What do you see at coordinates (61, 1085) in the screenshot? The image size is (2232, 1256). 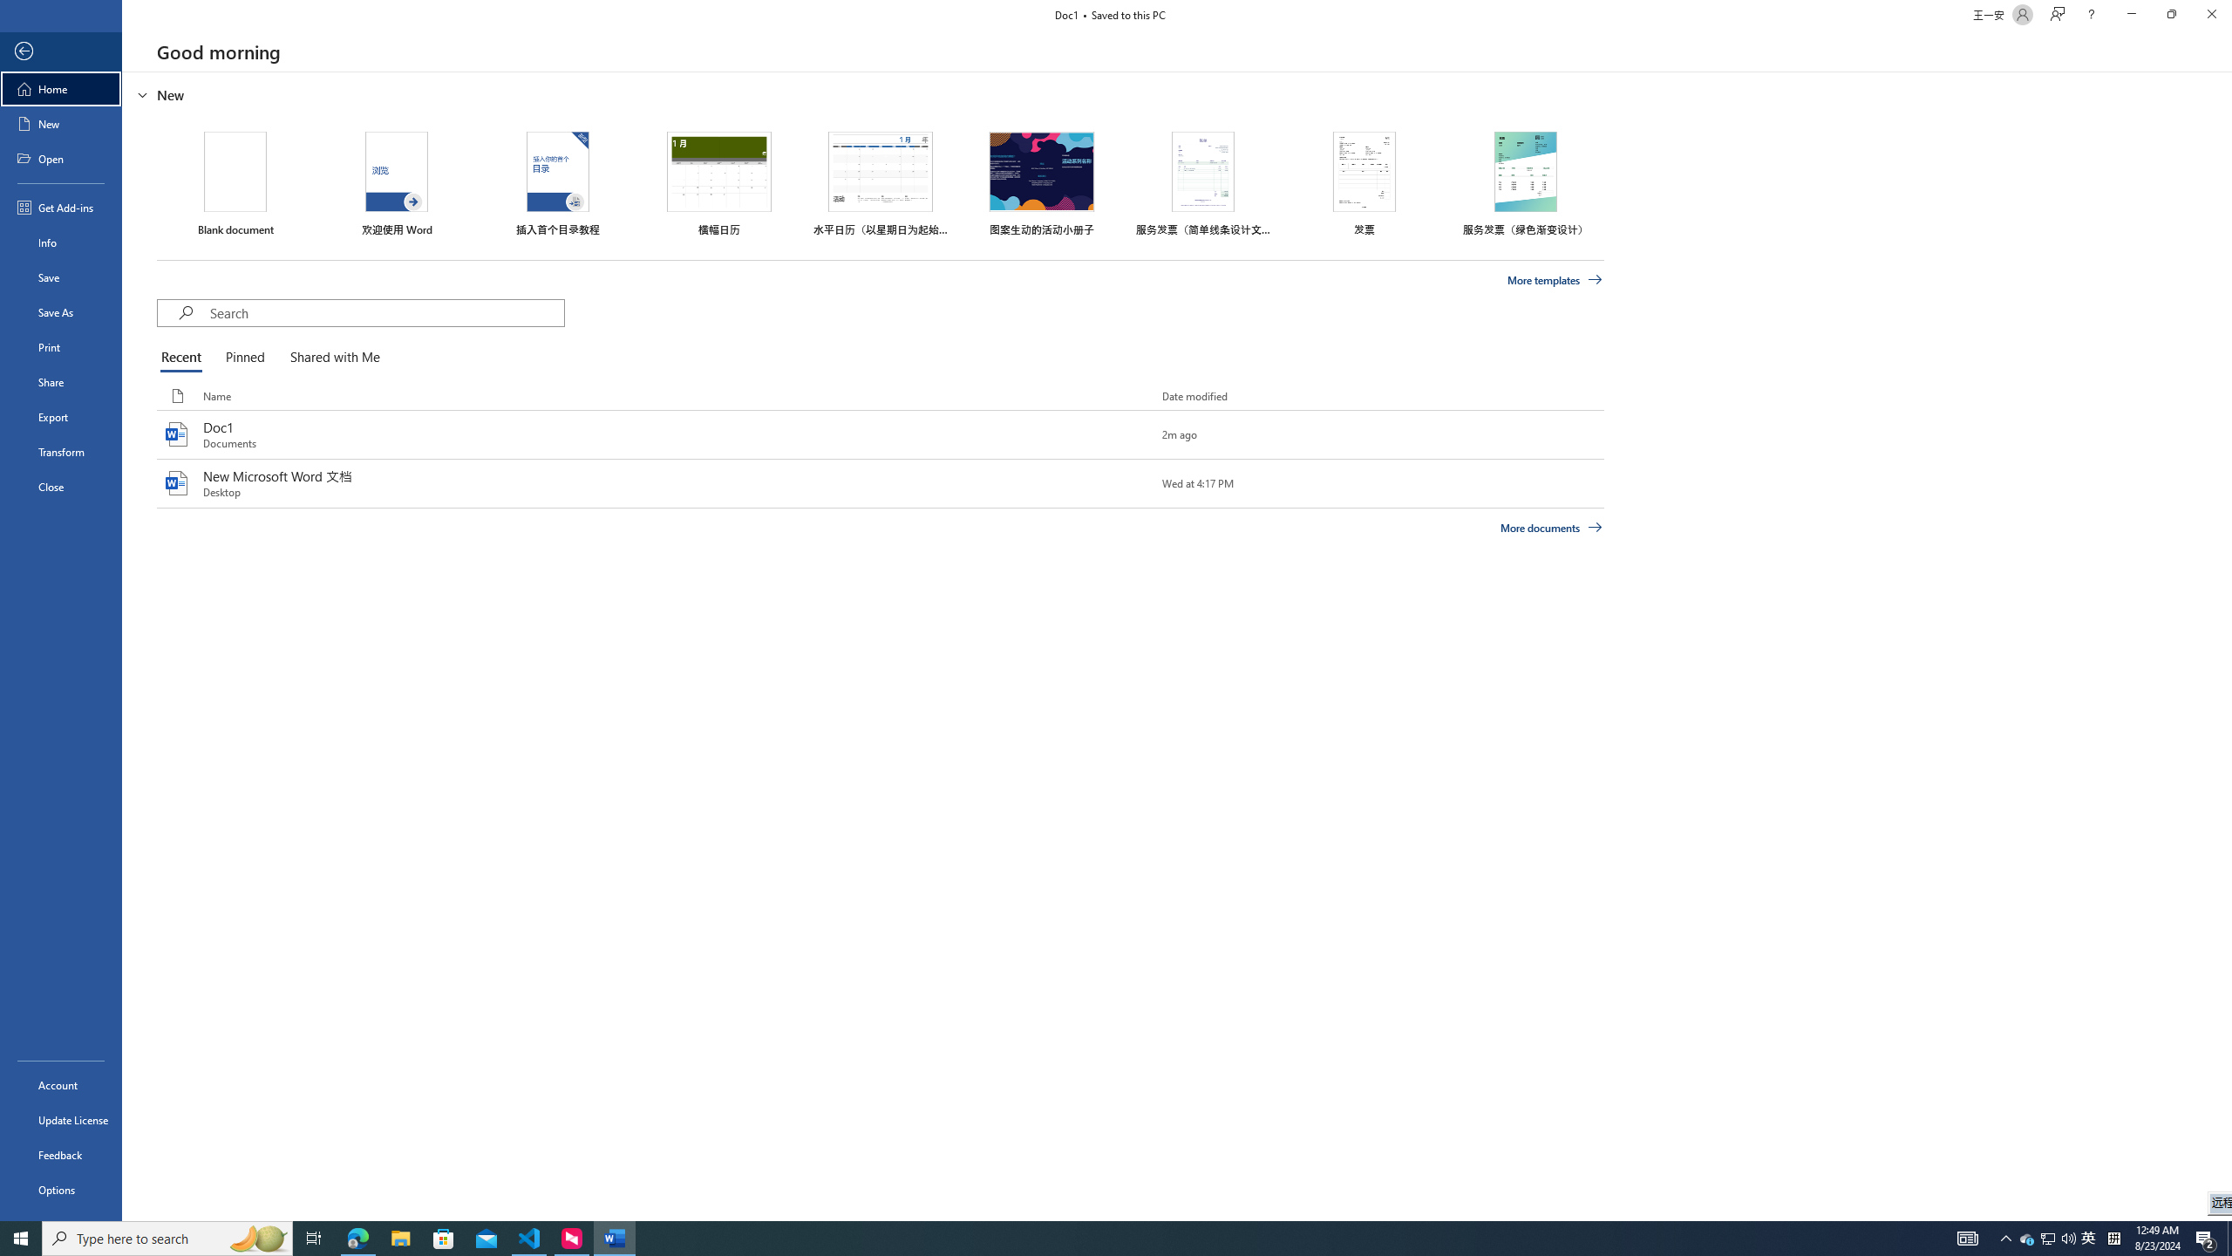 I see `Account` at bounding box center [61, 1085].